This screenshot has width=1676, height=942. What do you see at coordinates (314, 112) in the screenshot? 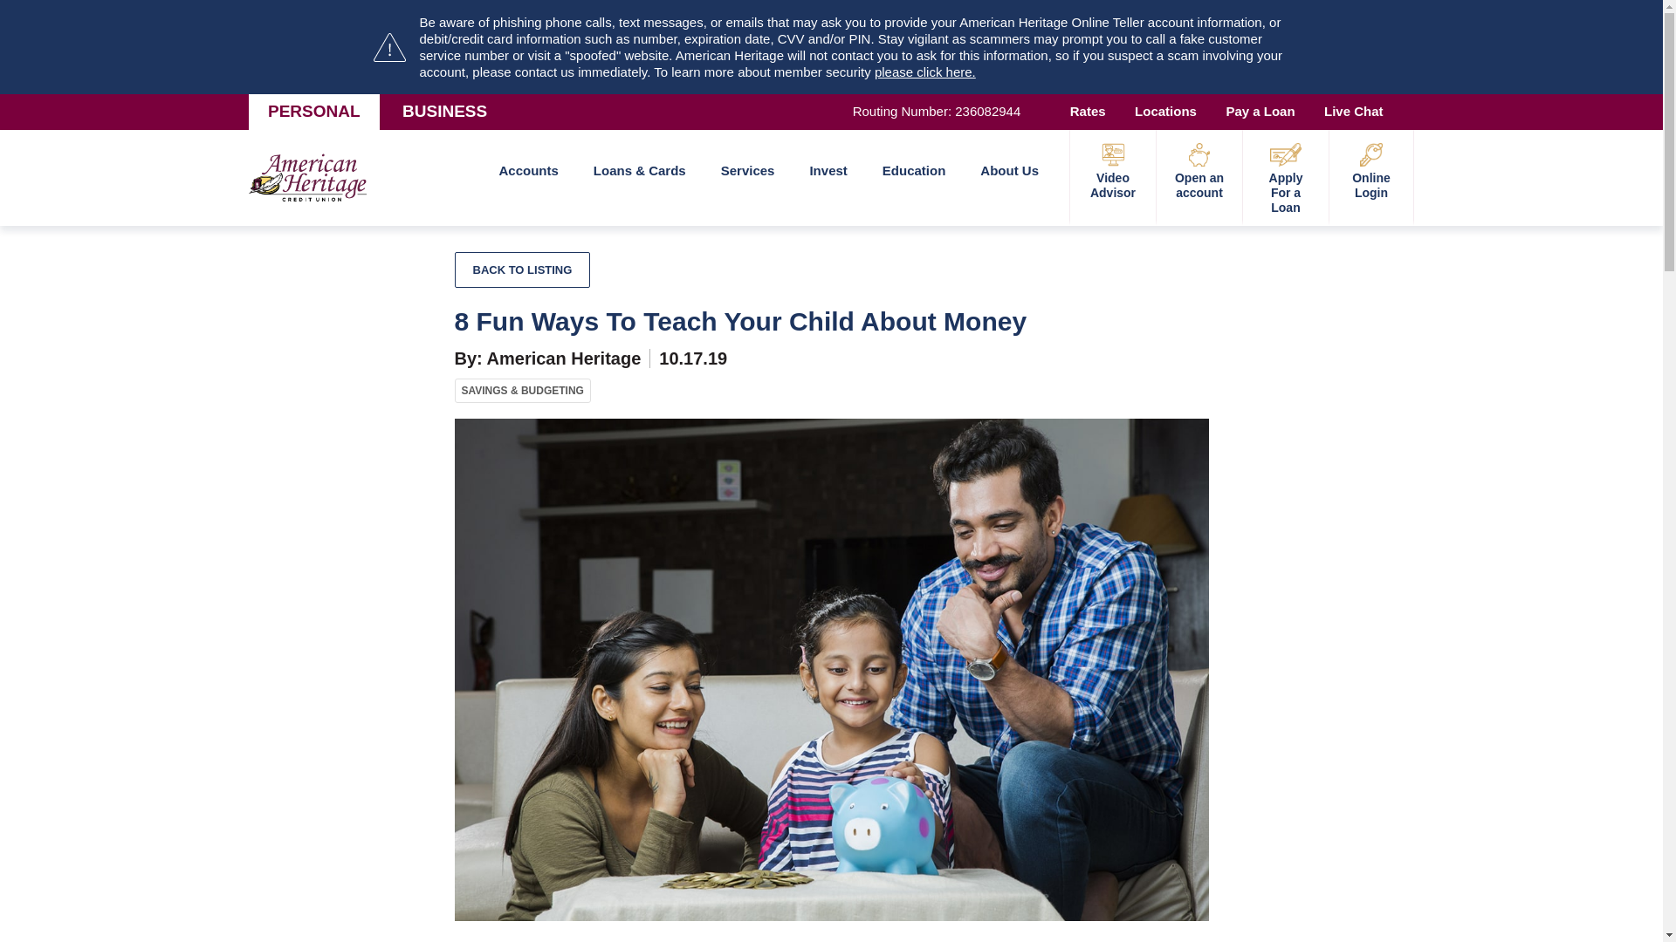
I see `Personal-tab` at bounding box center [314, 112].